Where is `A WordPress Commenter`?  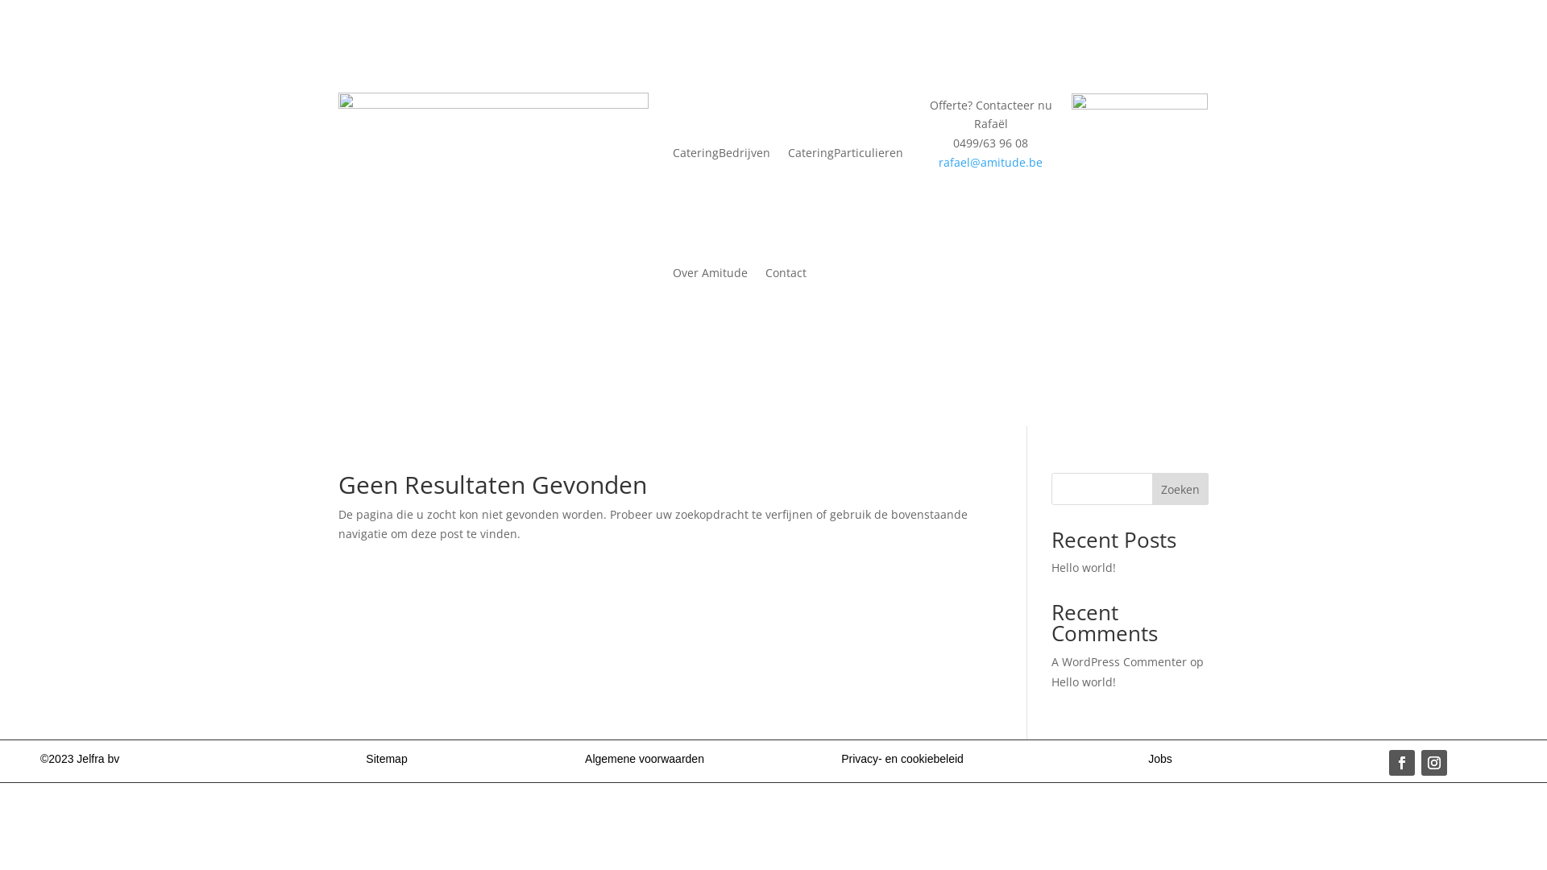
A WordPress Commenter is located at coordinates (1119, 662).